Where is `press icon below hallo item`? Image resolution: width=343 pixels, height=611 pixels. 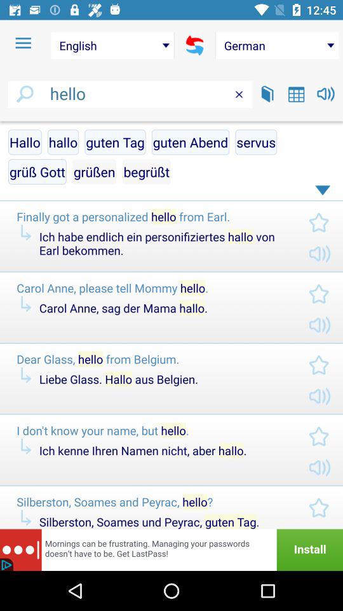
press icon below hallo item is located at coordinates (37, 172).